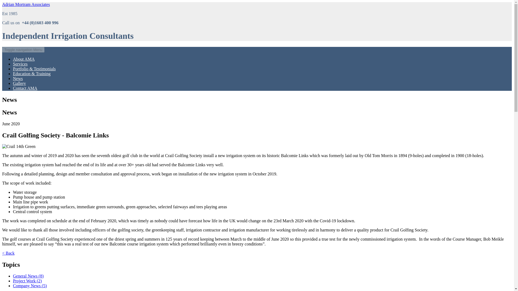 This screenshot has height=291, width=518. What do you see at coordinates (20, 64) in the screenshot?
I see `Services` at bounding box center [20, 64].